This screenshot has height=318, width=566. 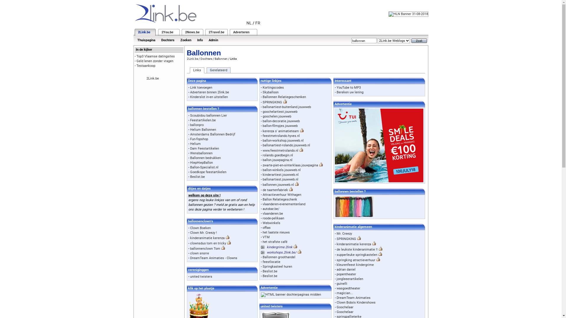 What do you see at coordinates (281, 180) in the screenshot?
I see `ballonartiest.jouwweb.nl` at bounding box center [281, 180].